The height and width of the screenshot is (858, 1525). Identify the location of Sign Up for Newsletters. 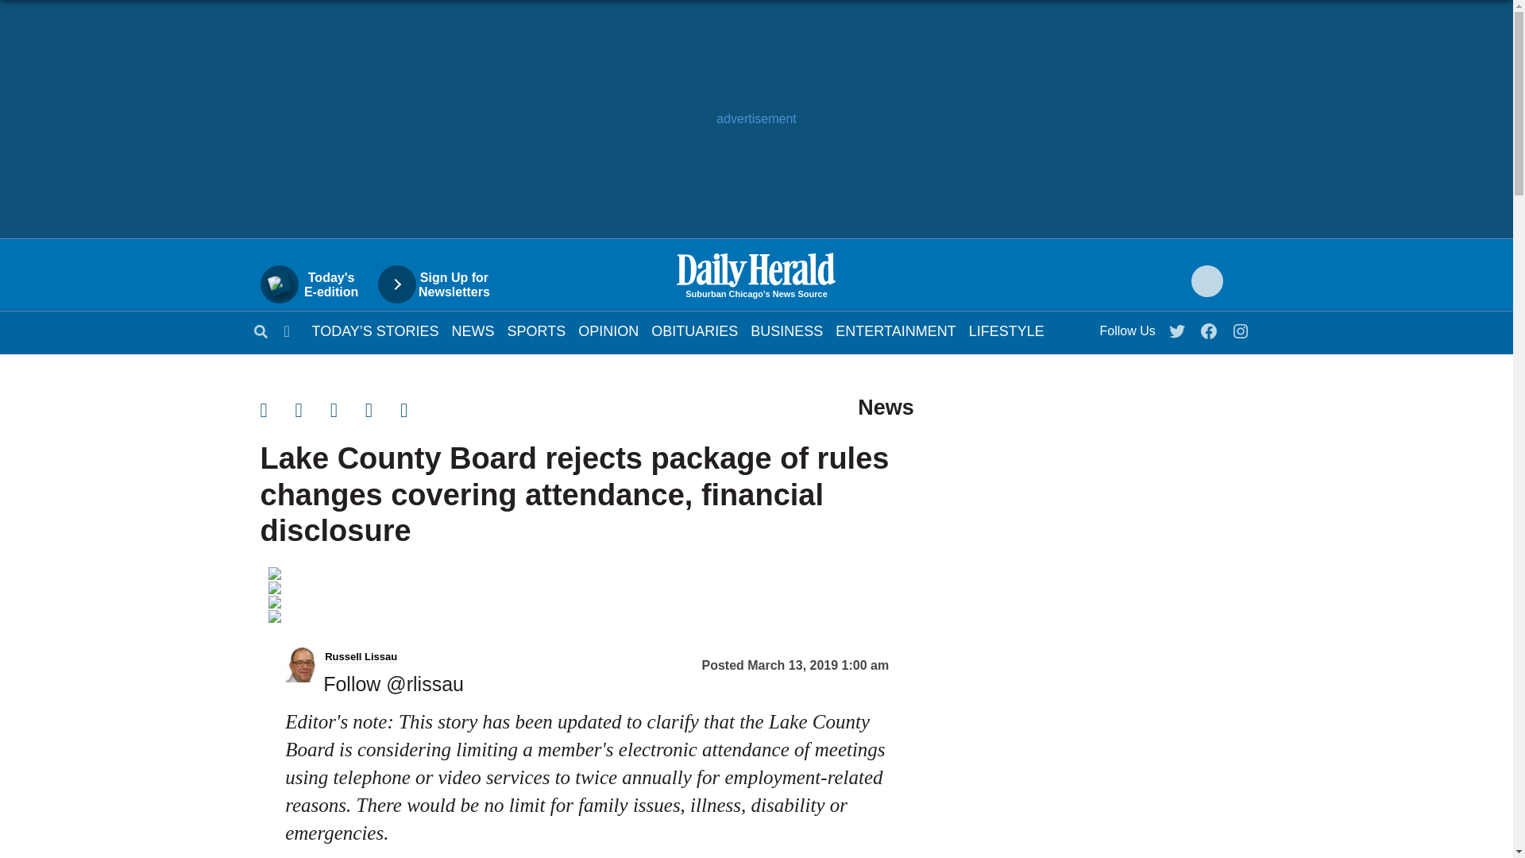
(442, 284).